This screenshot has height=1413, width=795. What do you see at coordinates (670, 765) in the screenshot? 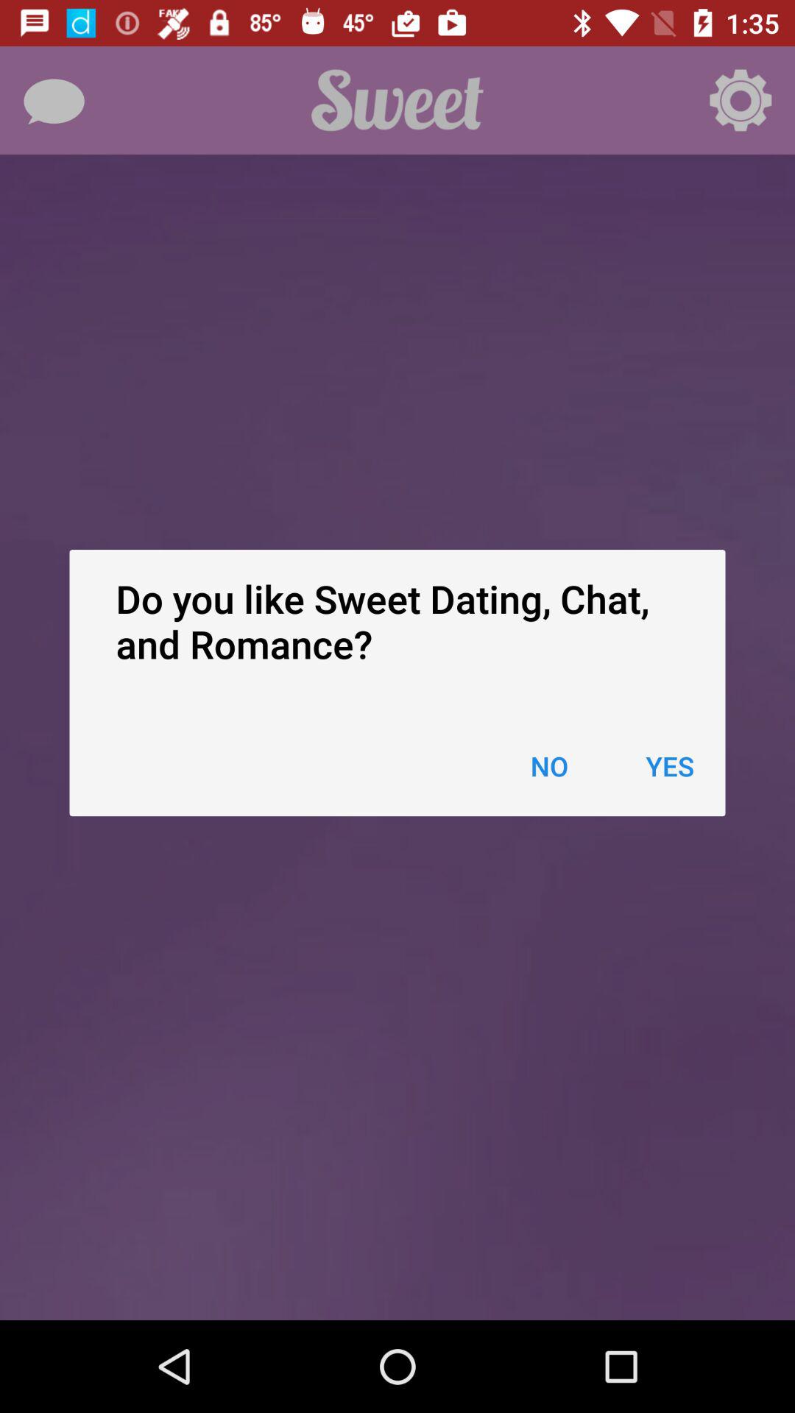
I see `turn on item next to the no item` at bounding box center [670, 765].